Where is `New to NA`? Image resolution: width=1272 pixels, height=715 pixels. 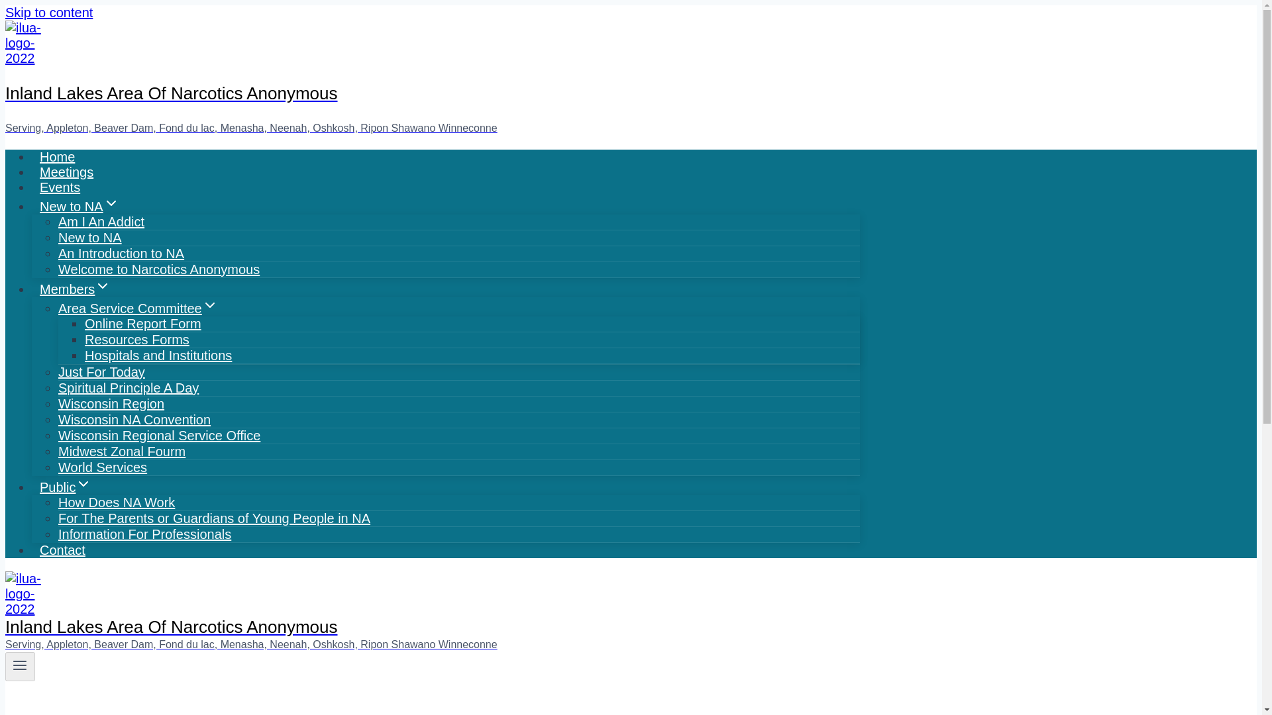 New to NA is located at coordinates (90, 237).